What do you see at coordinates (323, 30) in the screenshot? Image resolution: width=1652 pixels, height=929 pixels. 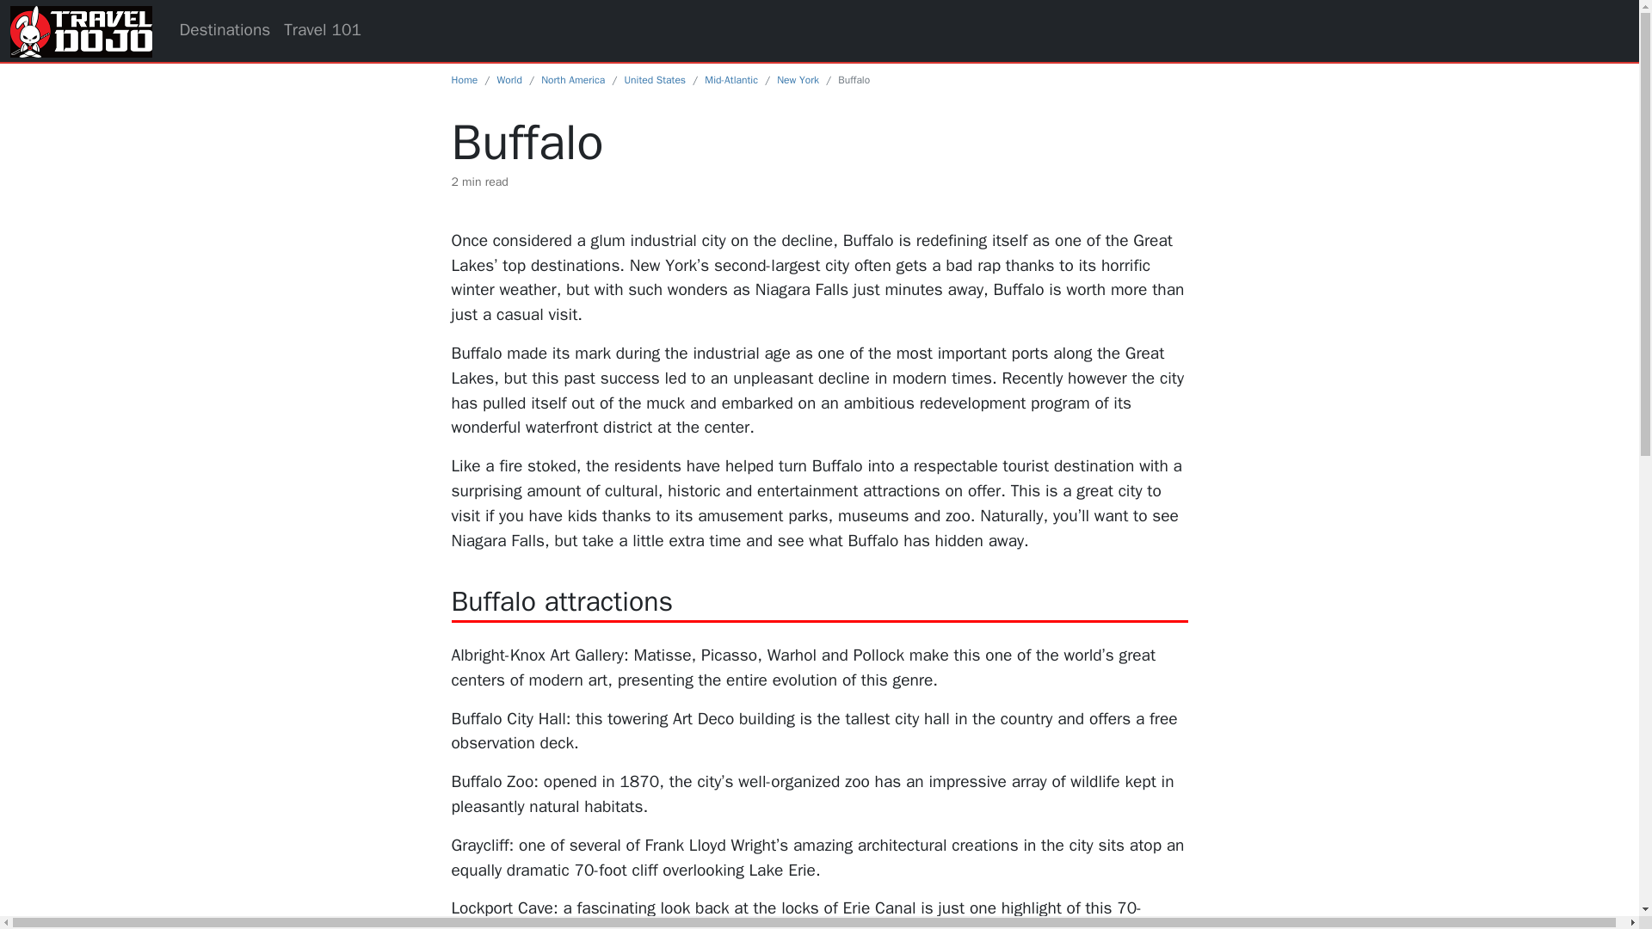 I see `Travel 101` at bounding box center [323, 30].